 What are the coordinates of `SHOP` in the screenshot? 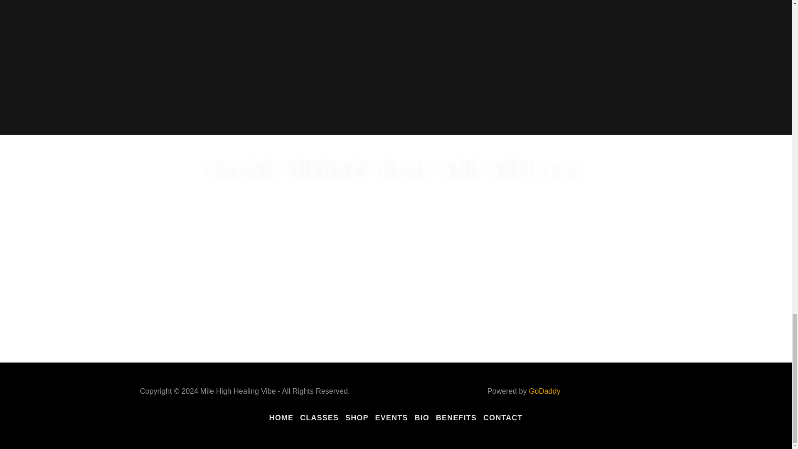 It's located at (357, 418).